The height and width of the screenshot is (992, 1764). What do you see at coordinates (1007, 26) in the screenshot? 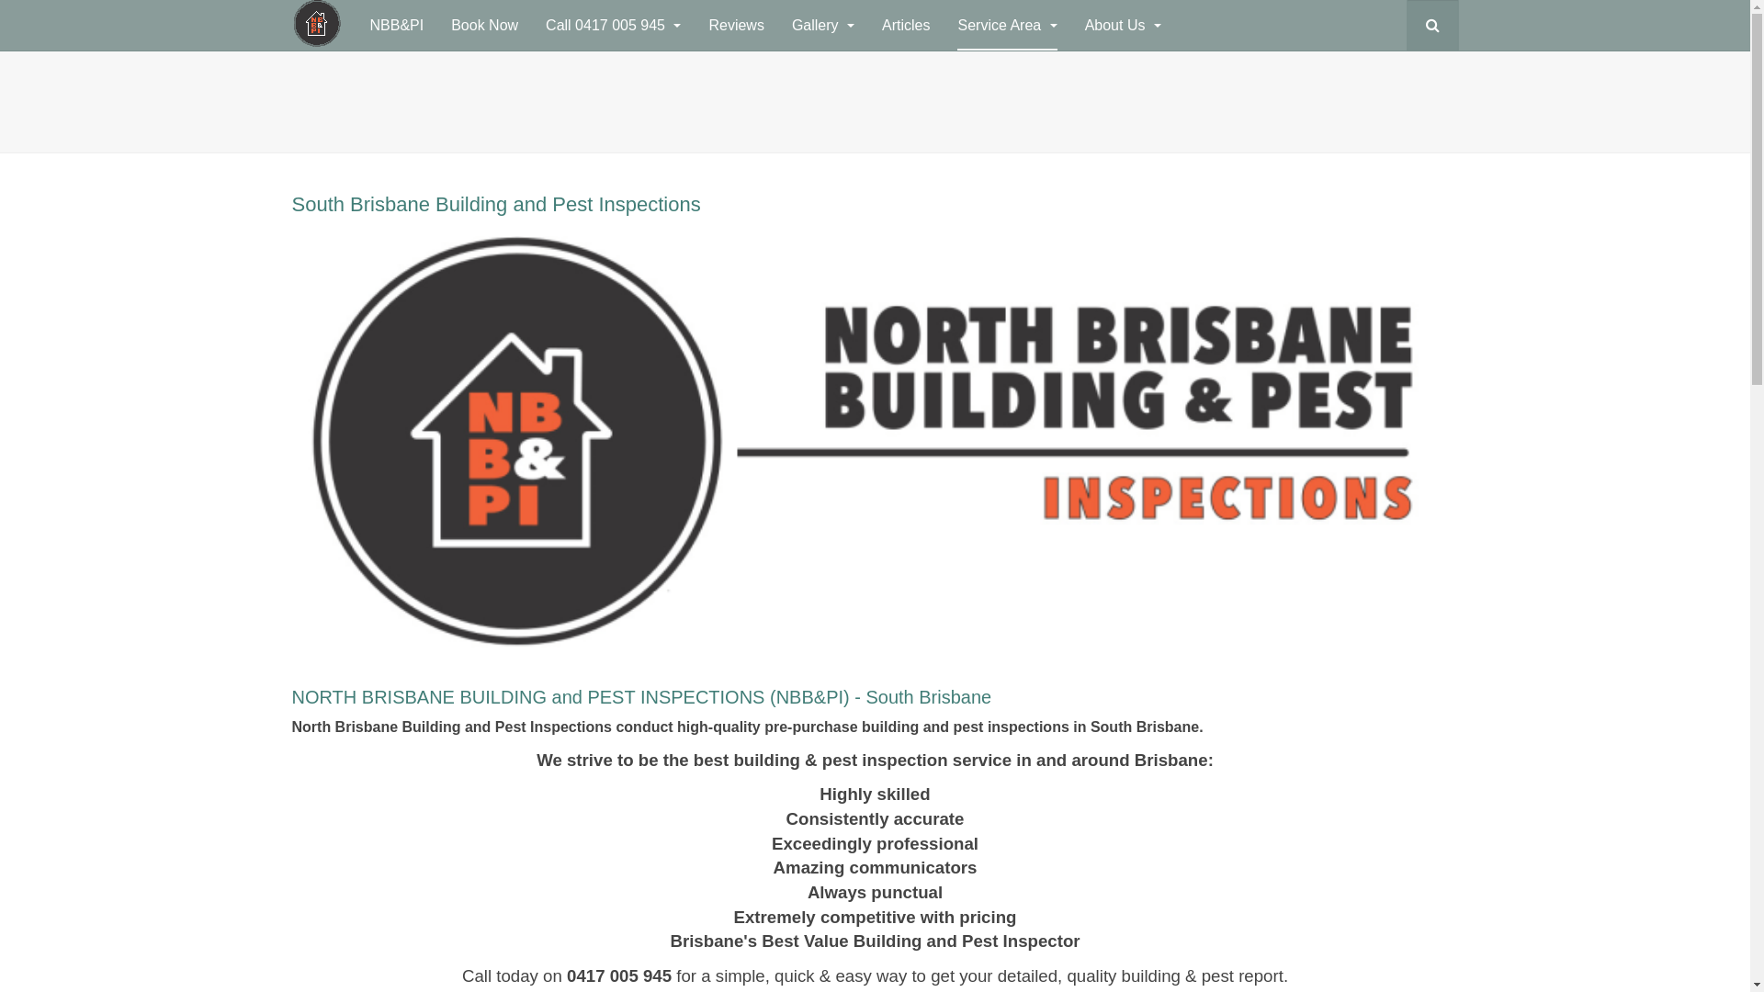
I see `Service Area` at bounding box center [1007, 26].